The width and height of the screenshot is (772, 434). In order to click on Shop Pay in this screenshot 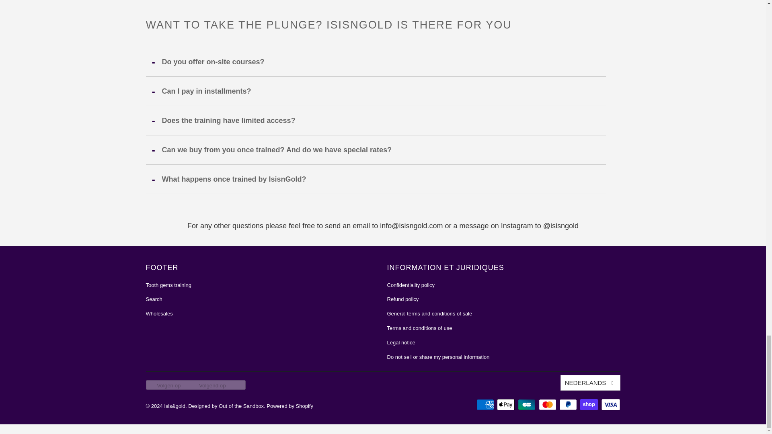, I will do `click(590, 404)`.